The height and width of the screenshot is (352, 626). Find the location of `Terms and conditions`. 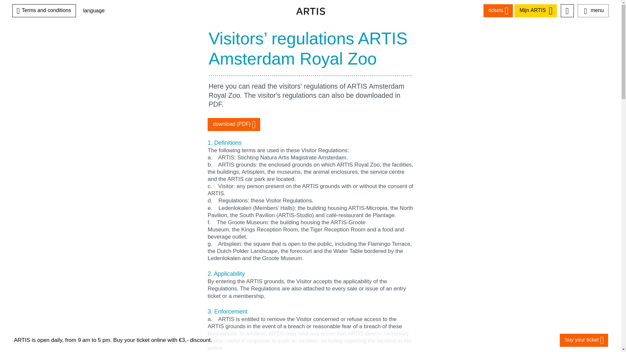

Terms and conditions is located at coordinates (44, 10).